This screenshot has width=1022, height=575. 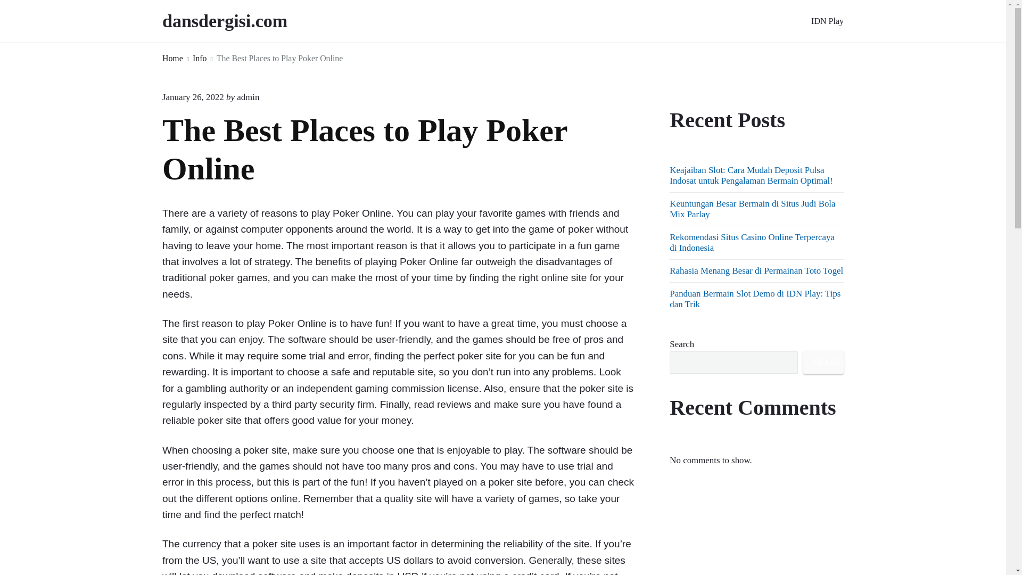 I want to click on Wednesday, January 26, 2022, 7:26 pm, so click(x=193, y=97).